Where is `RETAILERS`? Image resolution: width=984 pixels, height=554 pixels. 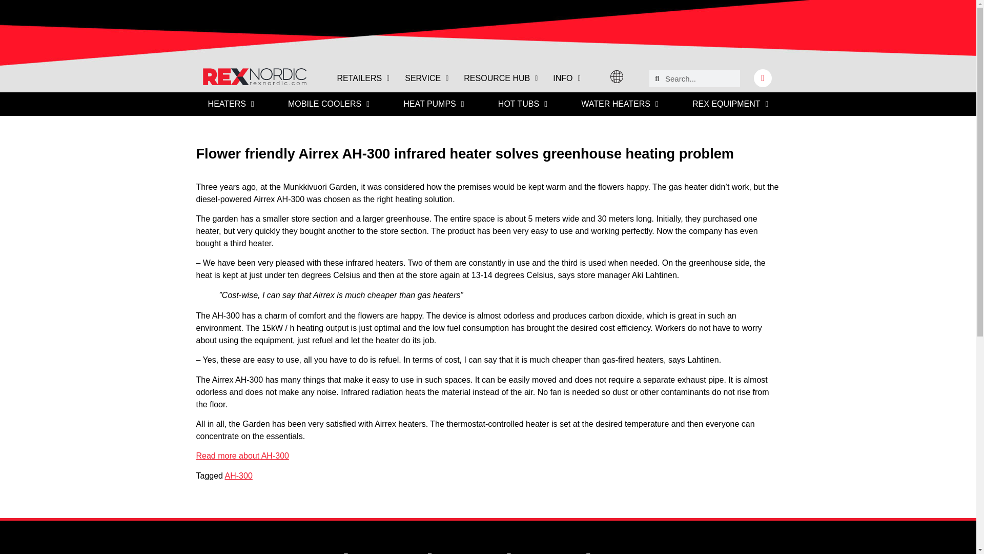
RETAILERS is located at coordinates (363, 78).